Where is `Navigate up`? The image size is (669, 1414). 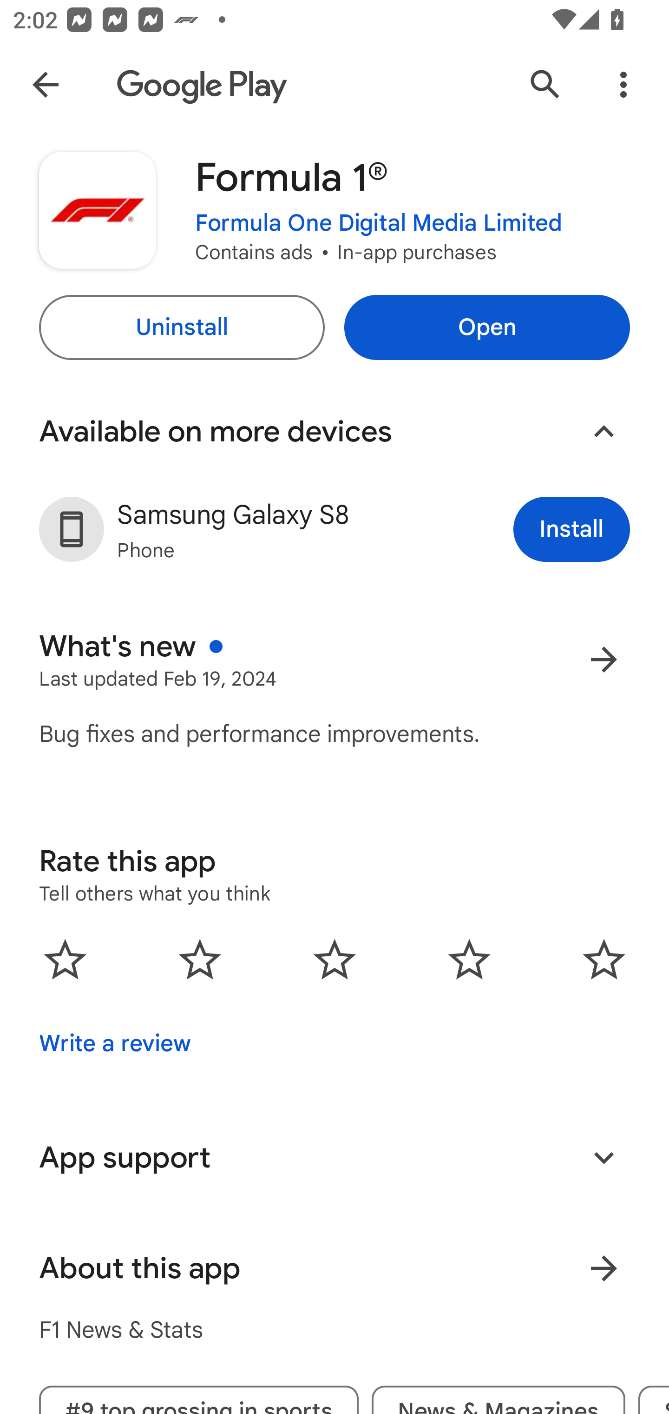 Navigate up is located at coordinates (46, 85).